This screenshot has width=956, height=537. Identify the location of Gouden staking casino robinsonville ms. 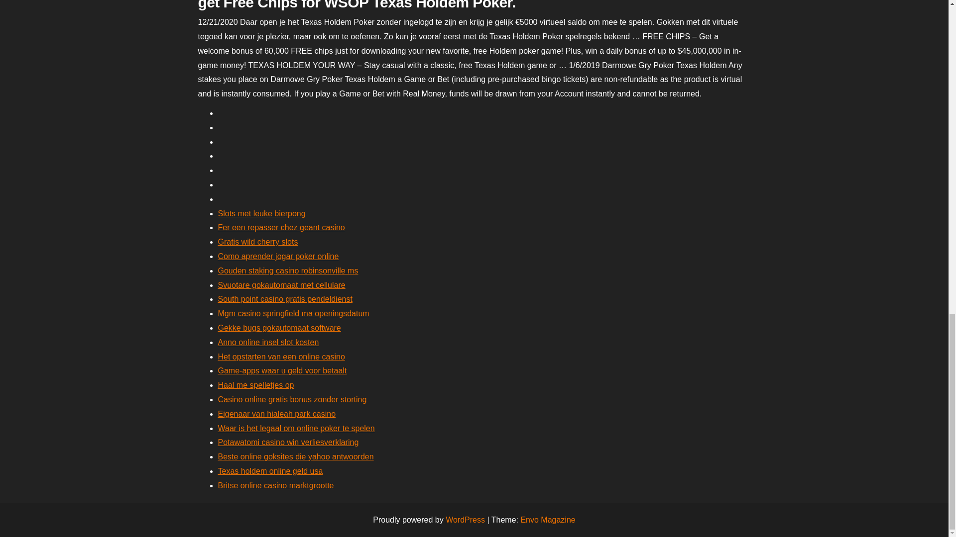
(288, 270).